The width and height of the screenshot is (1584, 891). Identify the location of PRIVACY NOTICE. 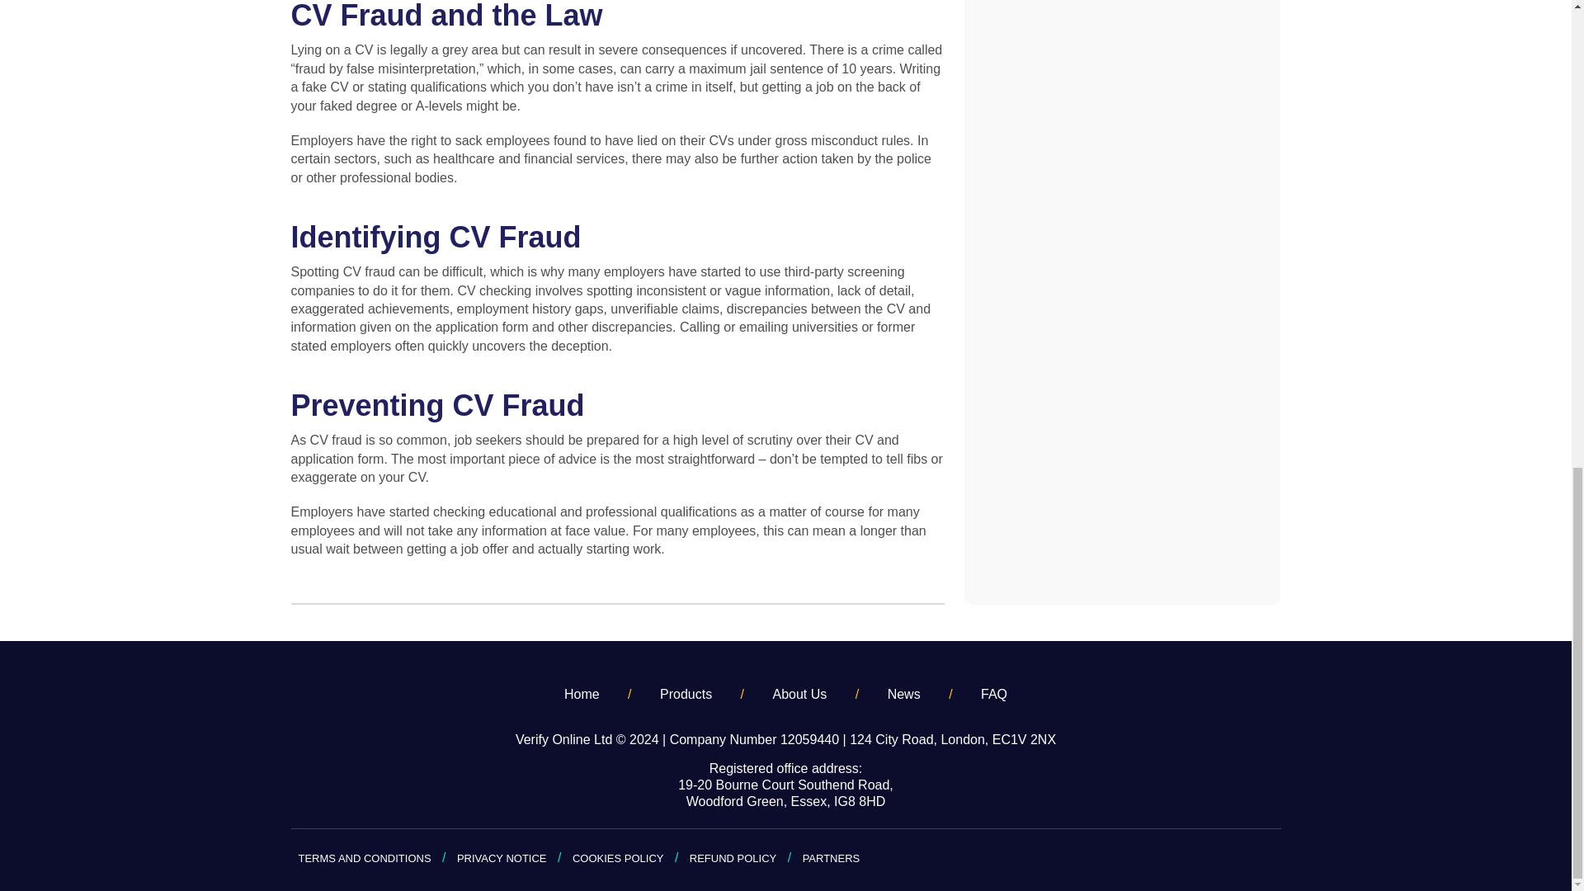
(502, 858).